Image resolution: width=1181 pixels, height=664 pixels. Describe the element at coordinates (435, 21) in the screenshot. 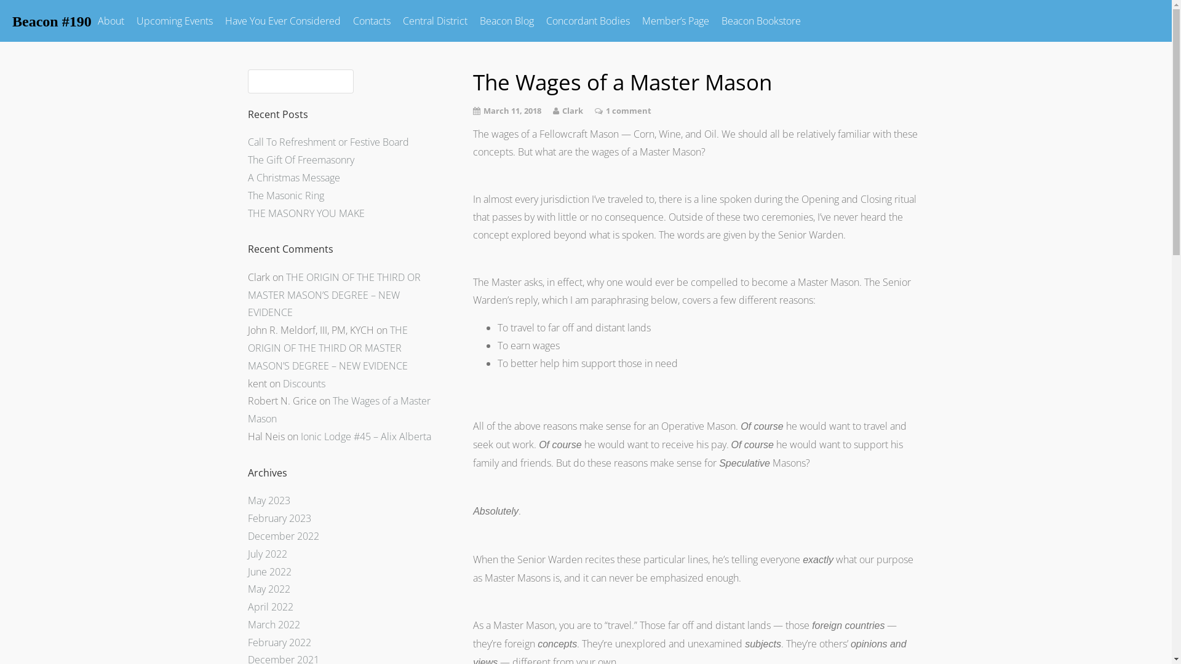

I see `Central District` at that location.